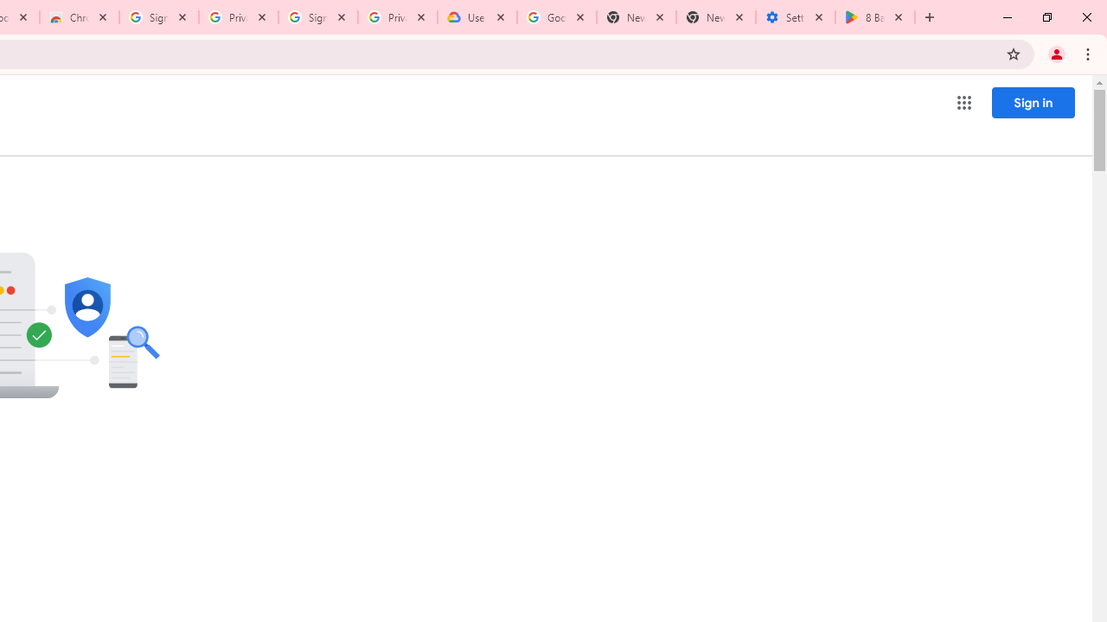  What do you see at coordinates (159, 17) in the screenshot?
I see `Sign in - Google Accounts` at bounding box center [159, 17].